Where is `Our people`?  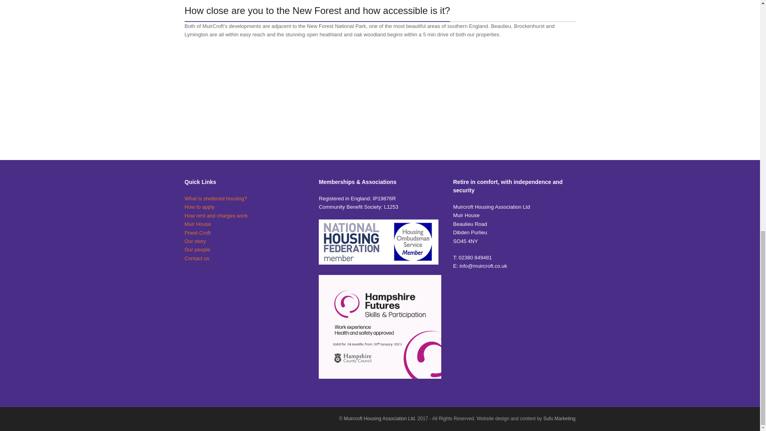 Our people is located at coordinates (197, 249).